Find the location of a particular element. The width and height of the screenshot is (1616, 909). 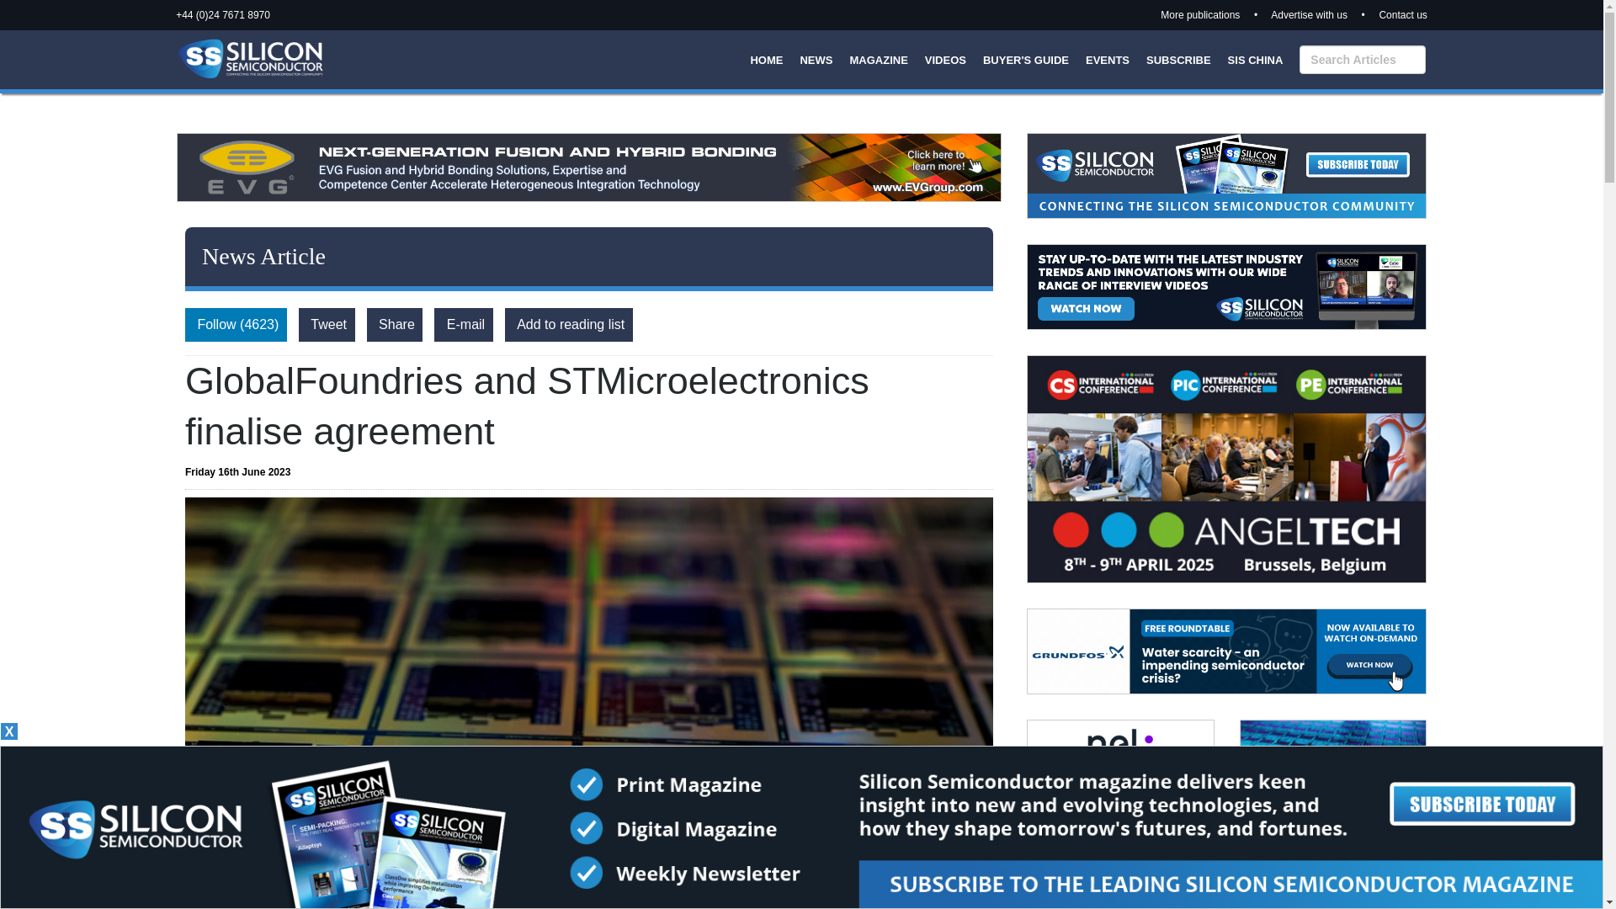

EVENTS is located at coordinates (1108, 59).